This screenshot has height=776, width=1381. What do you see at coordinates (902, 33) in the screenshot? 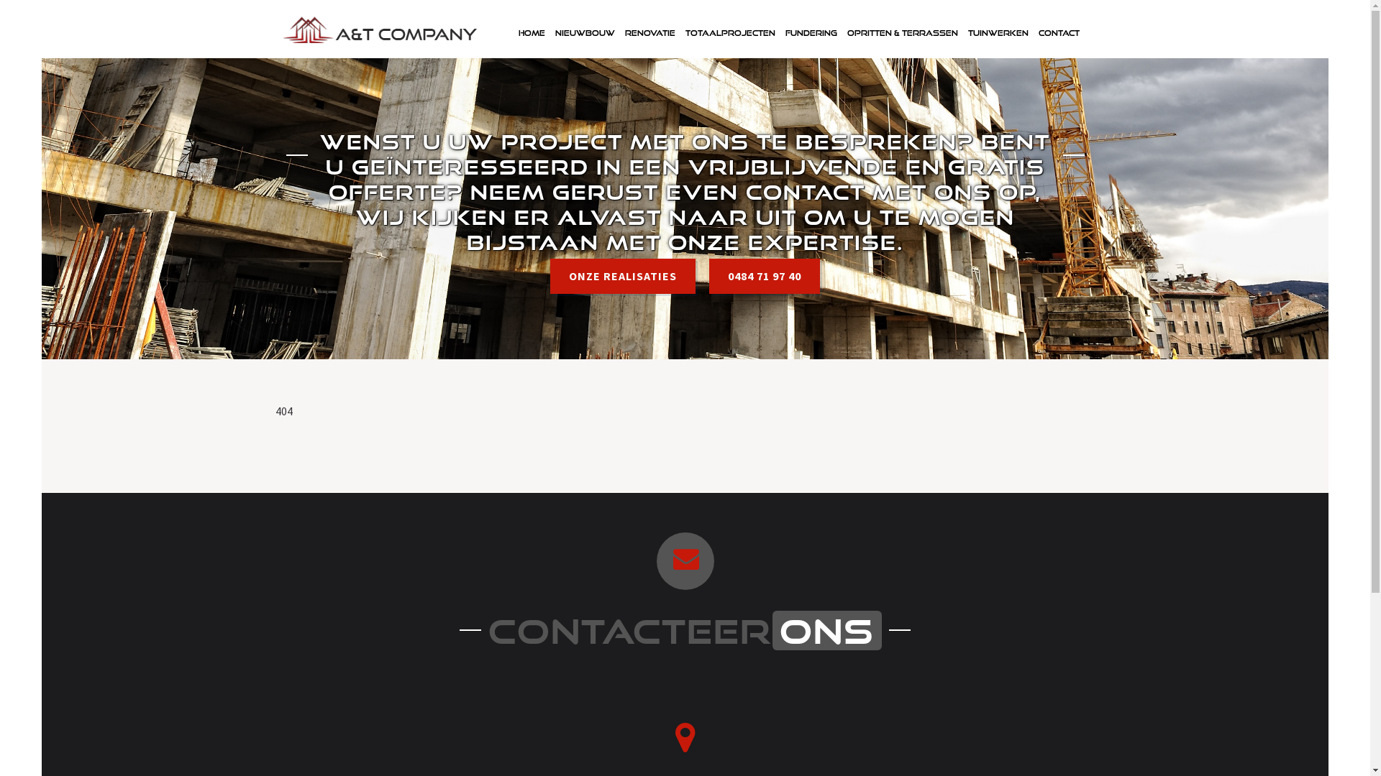
I see `OPRITTEN & TERRASSEN` at bounding box center [902, 33].